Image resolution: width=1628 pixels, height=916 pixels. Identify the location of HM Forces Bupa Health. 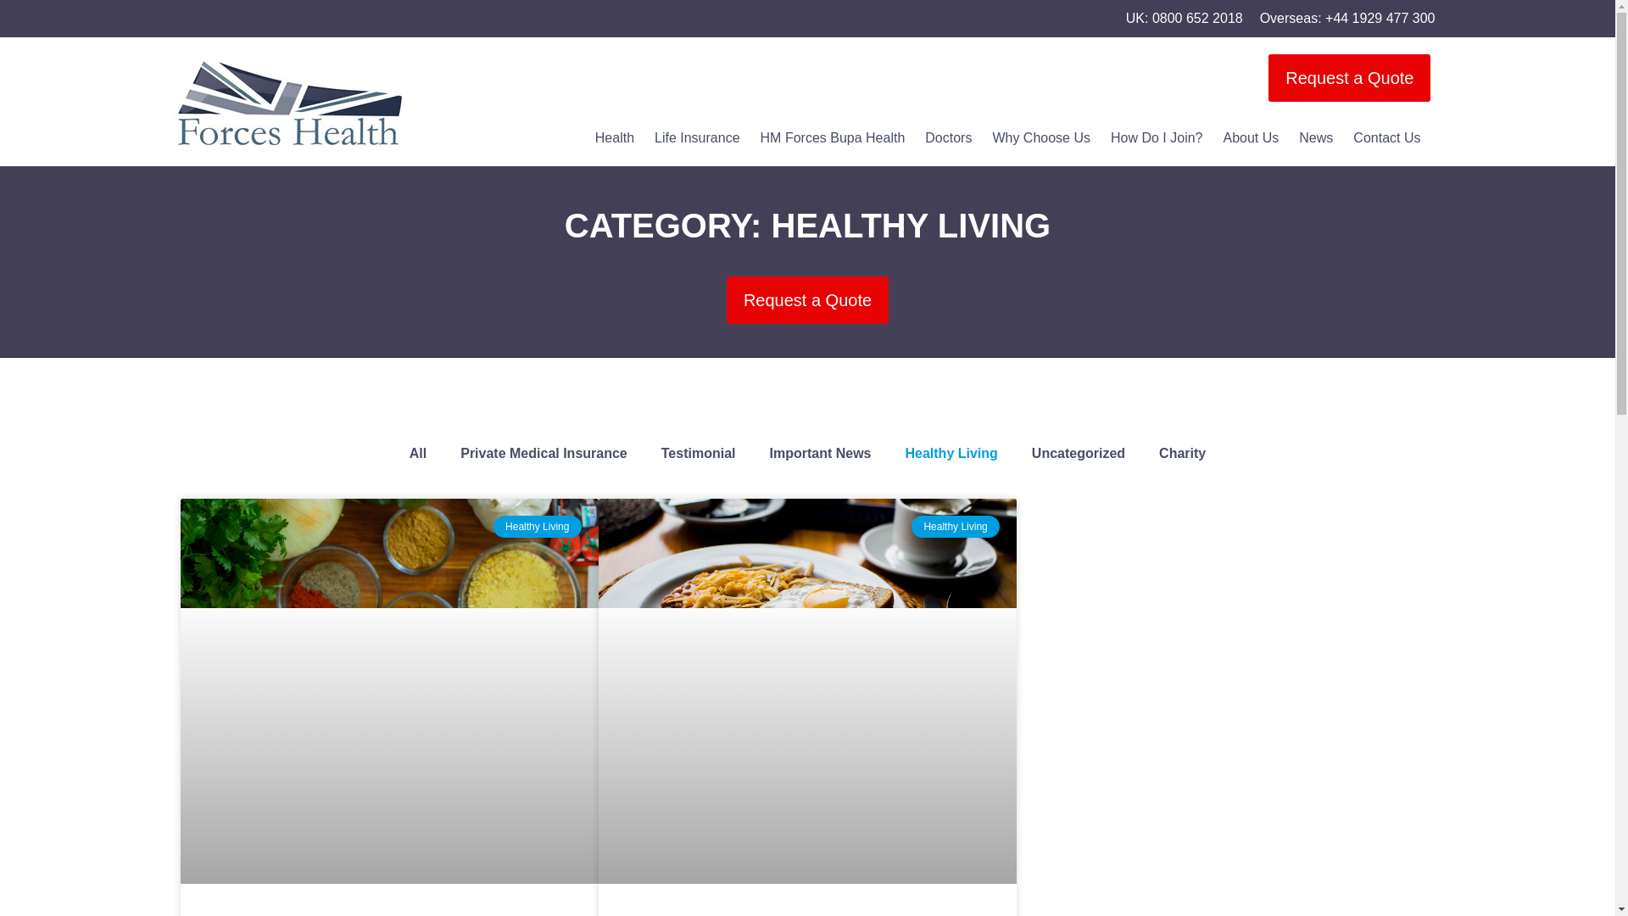
(833, 137).